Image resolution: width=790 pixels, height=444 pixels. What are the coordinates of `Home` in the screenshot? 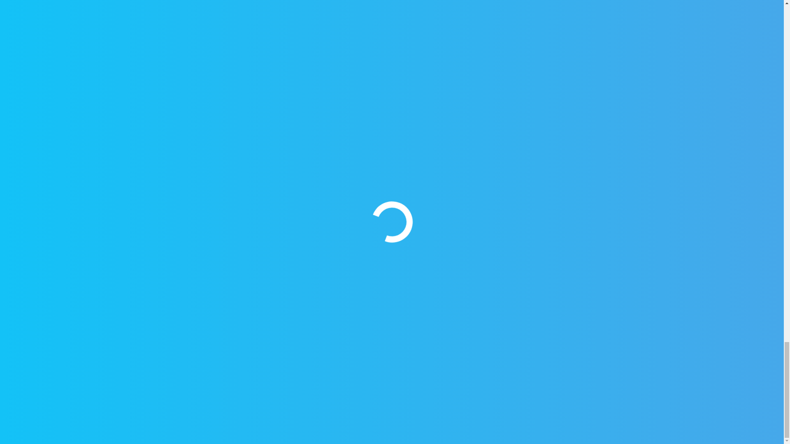 It's located at (275, 284).